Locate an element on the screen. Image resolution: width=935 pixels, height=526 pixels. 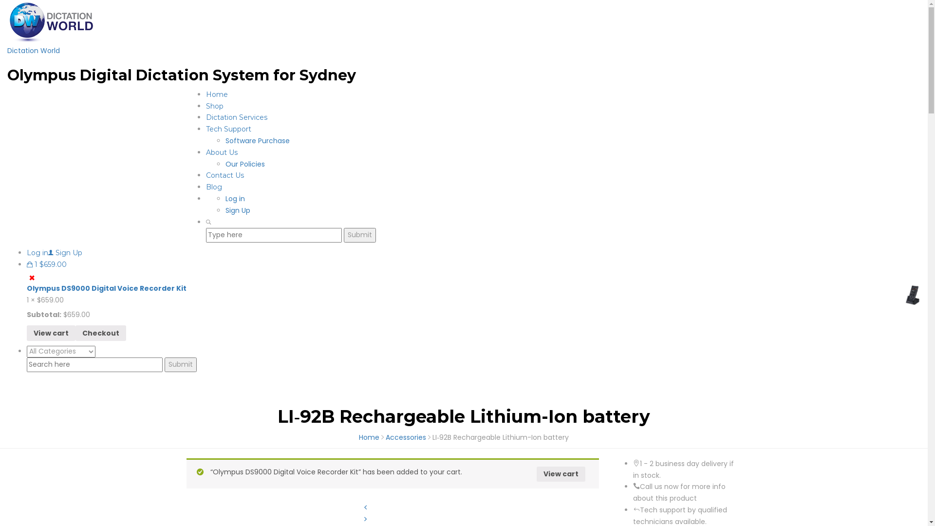
View cart is located at coordinates (51, 333).